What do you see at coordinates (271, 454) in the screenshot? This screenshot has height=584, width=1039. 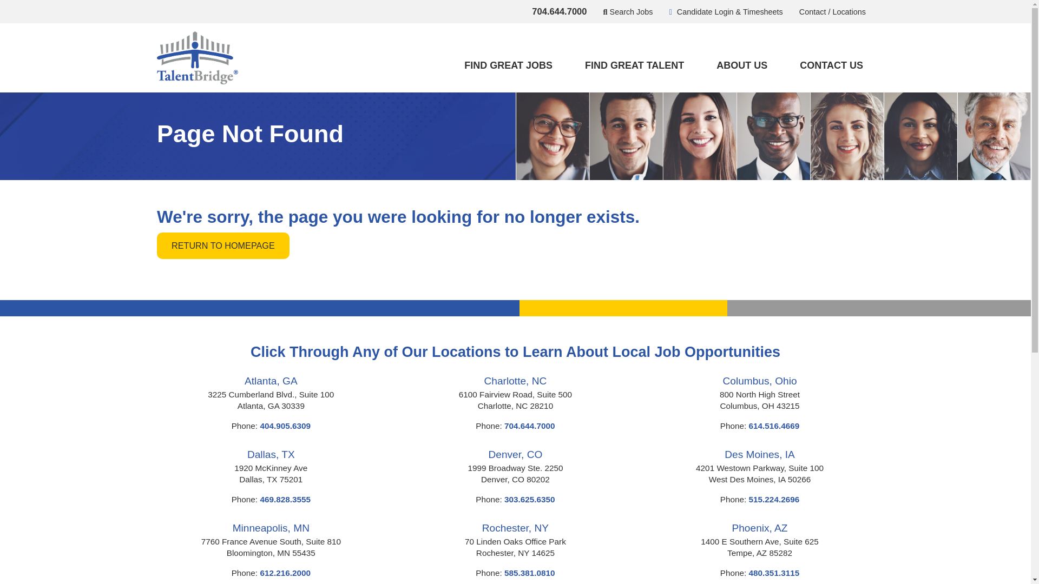 I see `Dallas, TX` at bounding box center [271, 454].